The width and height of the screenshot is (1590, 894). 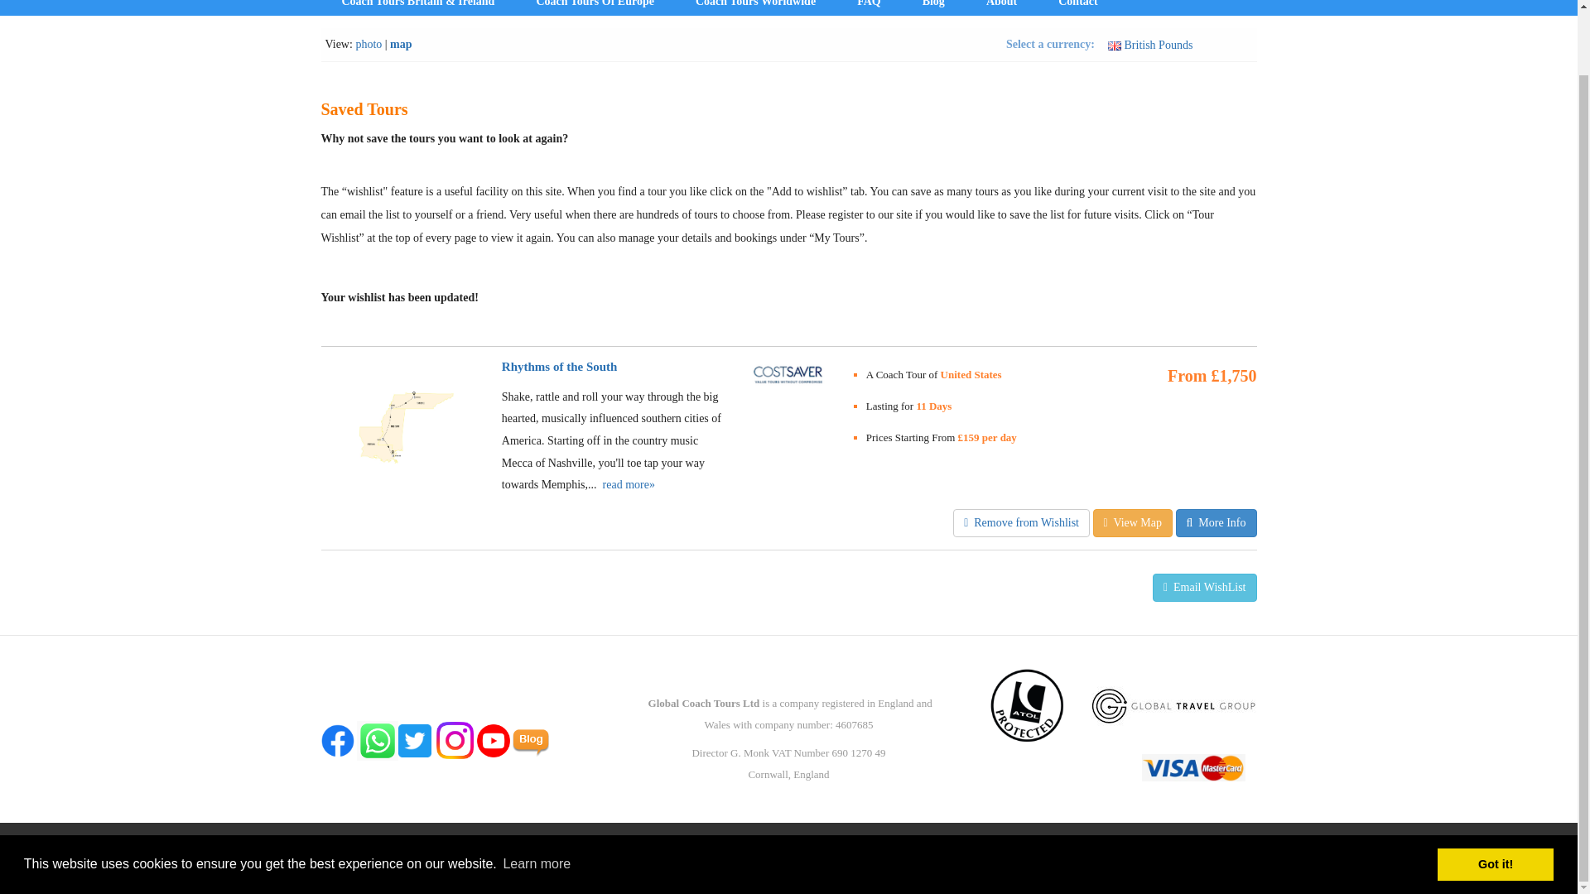 I want to click on Learn more, so click(x=537, y=795).